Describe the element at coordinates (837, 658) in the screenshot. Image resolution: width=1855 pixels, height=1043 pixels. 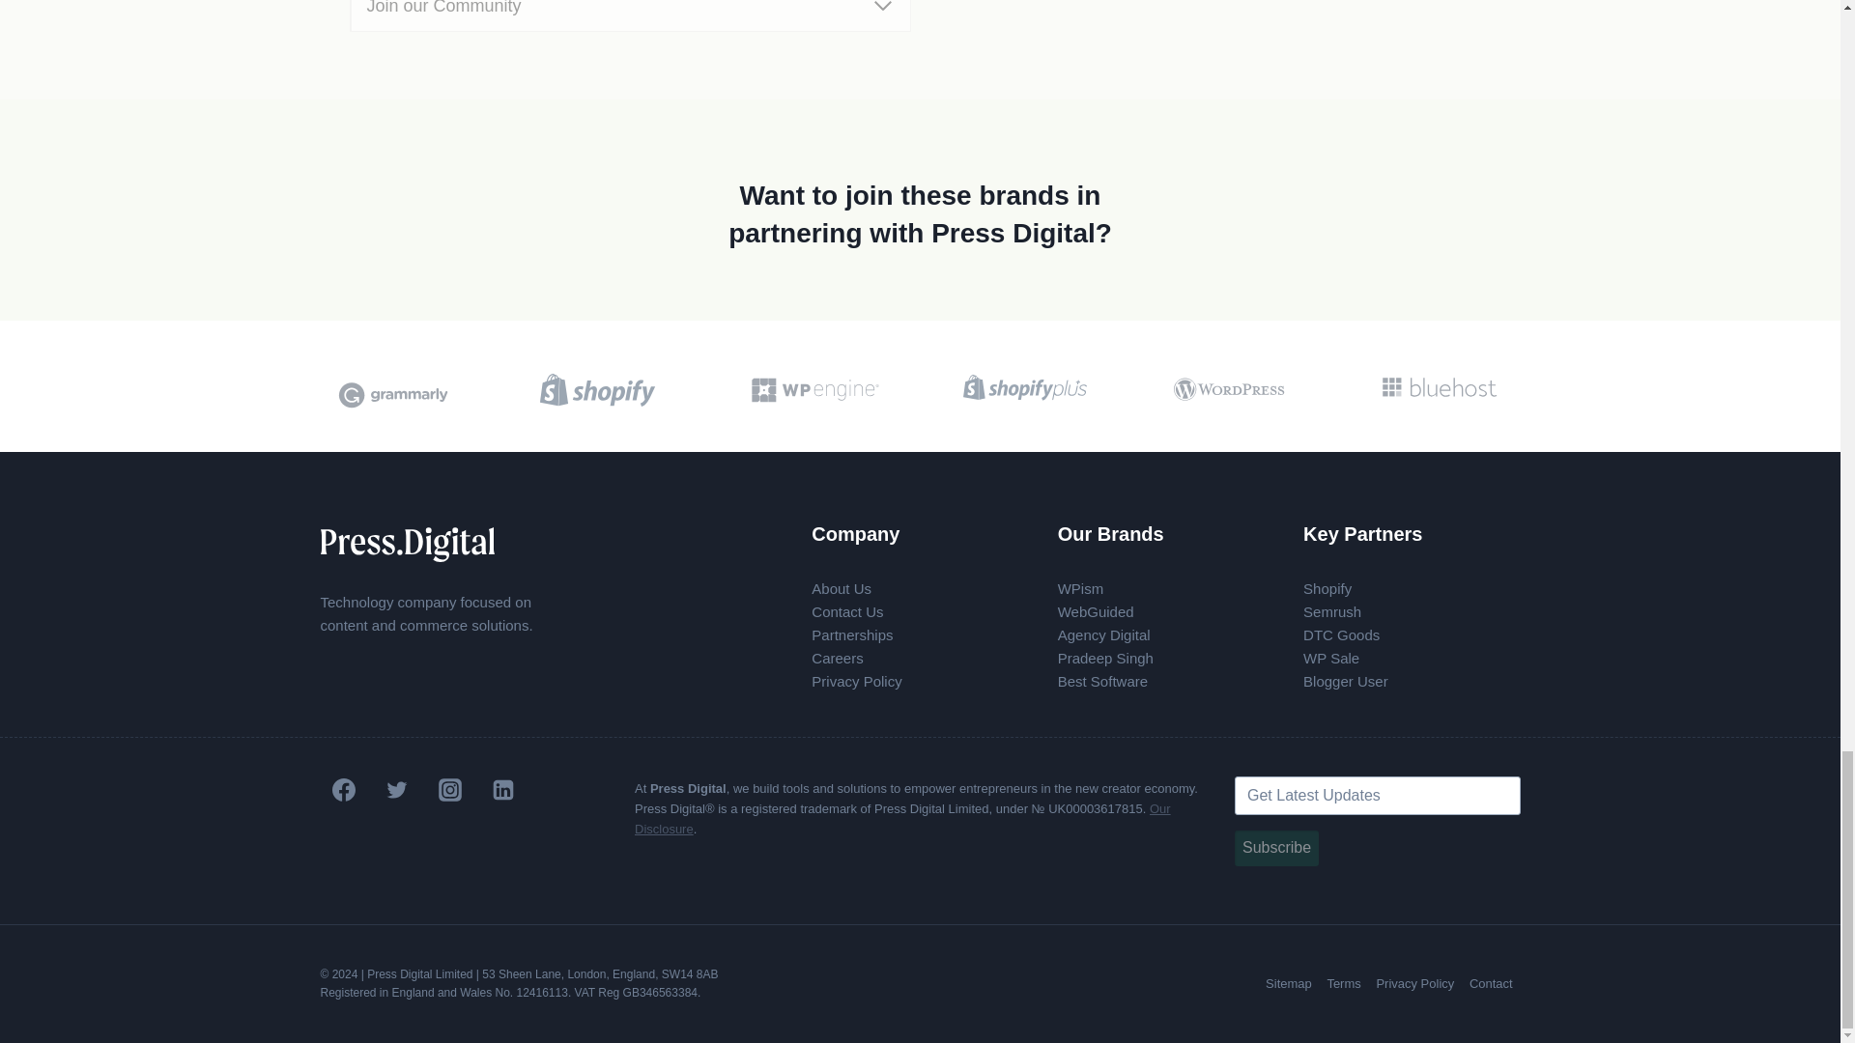
I see `Careers` at that location.